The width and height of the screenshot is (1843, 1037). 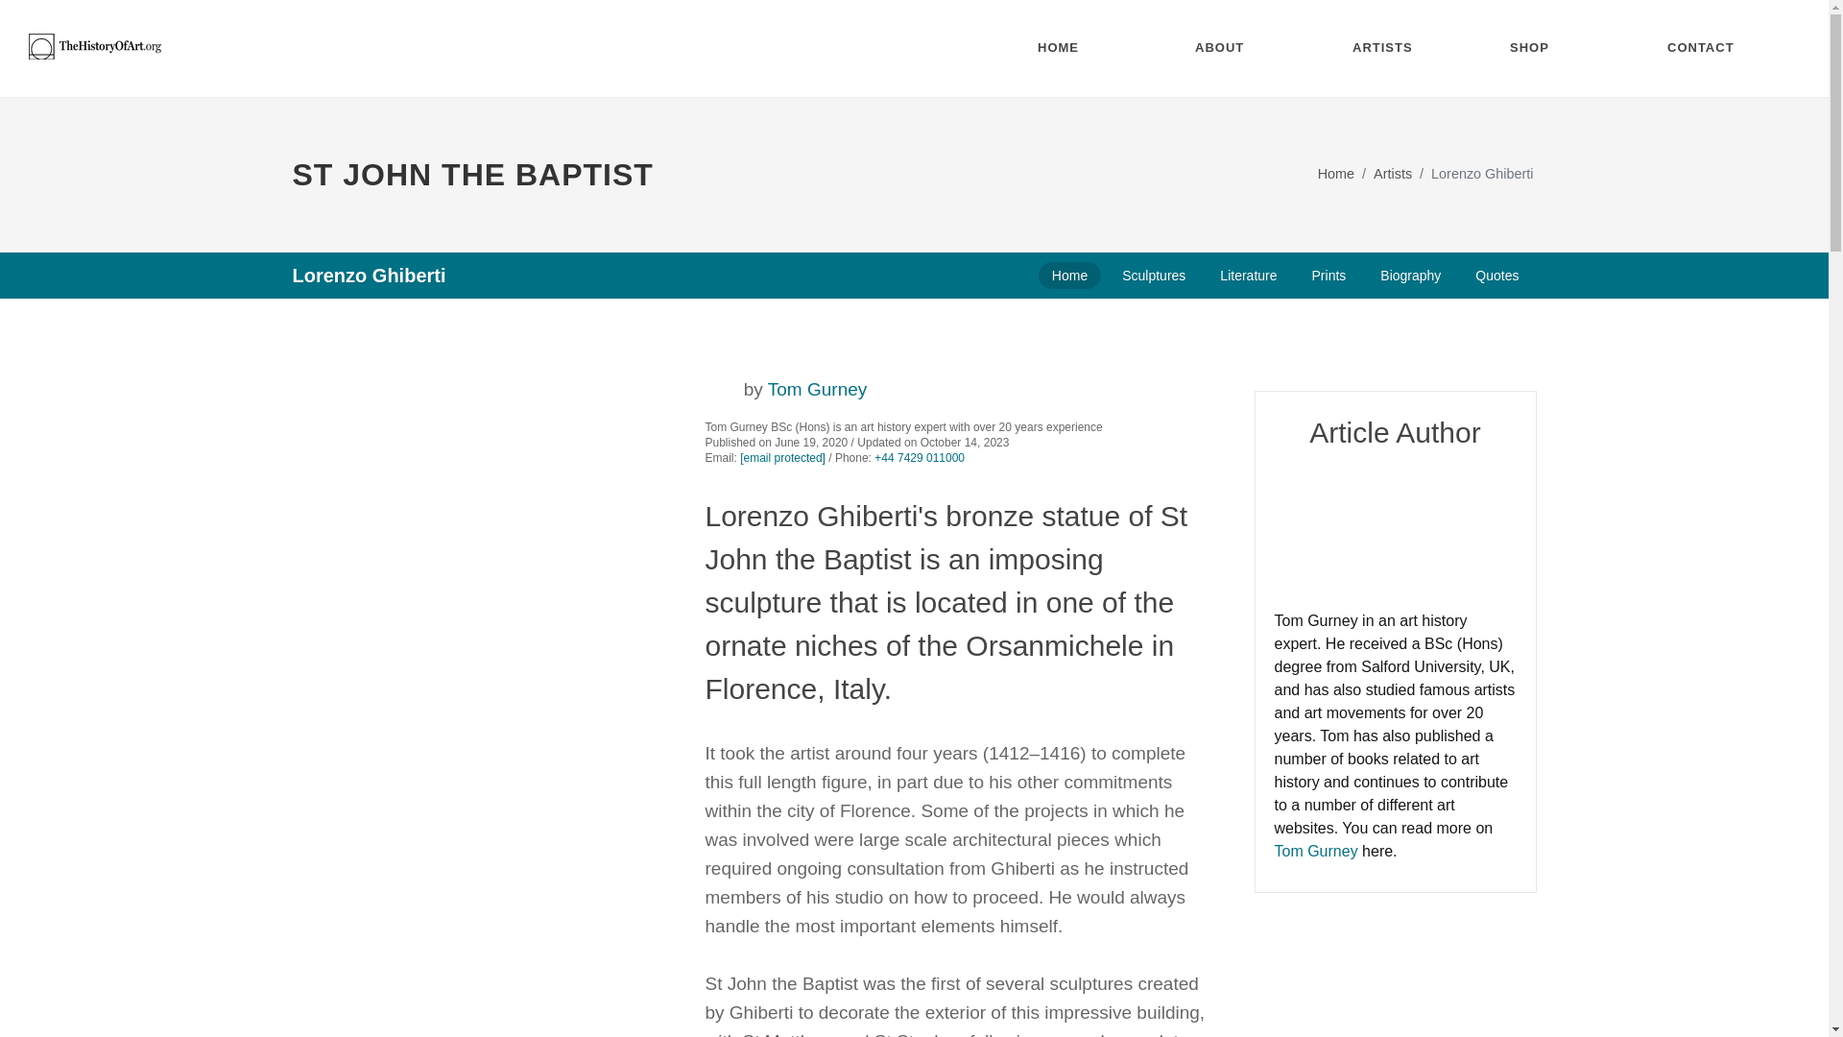 What do you see at coordinates (1234, 48) in the screenshot?
I see `ABOUT` at bounding box center [1234, 48].